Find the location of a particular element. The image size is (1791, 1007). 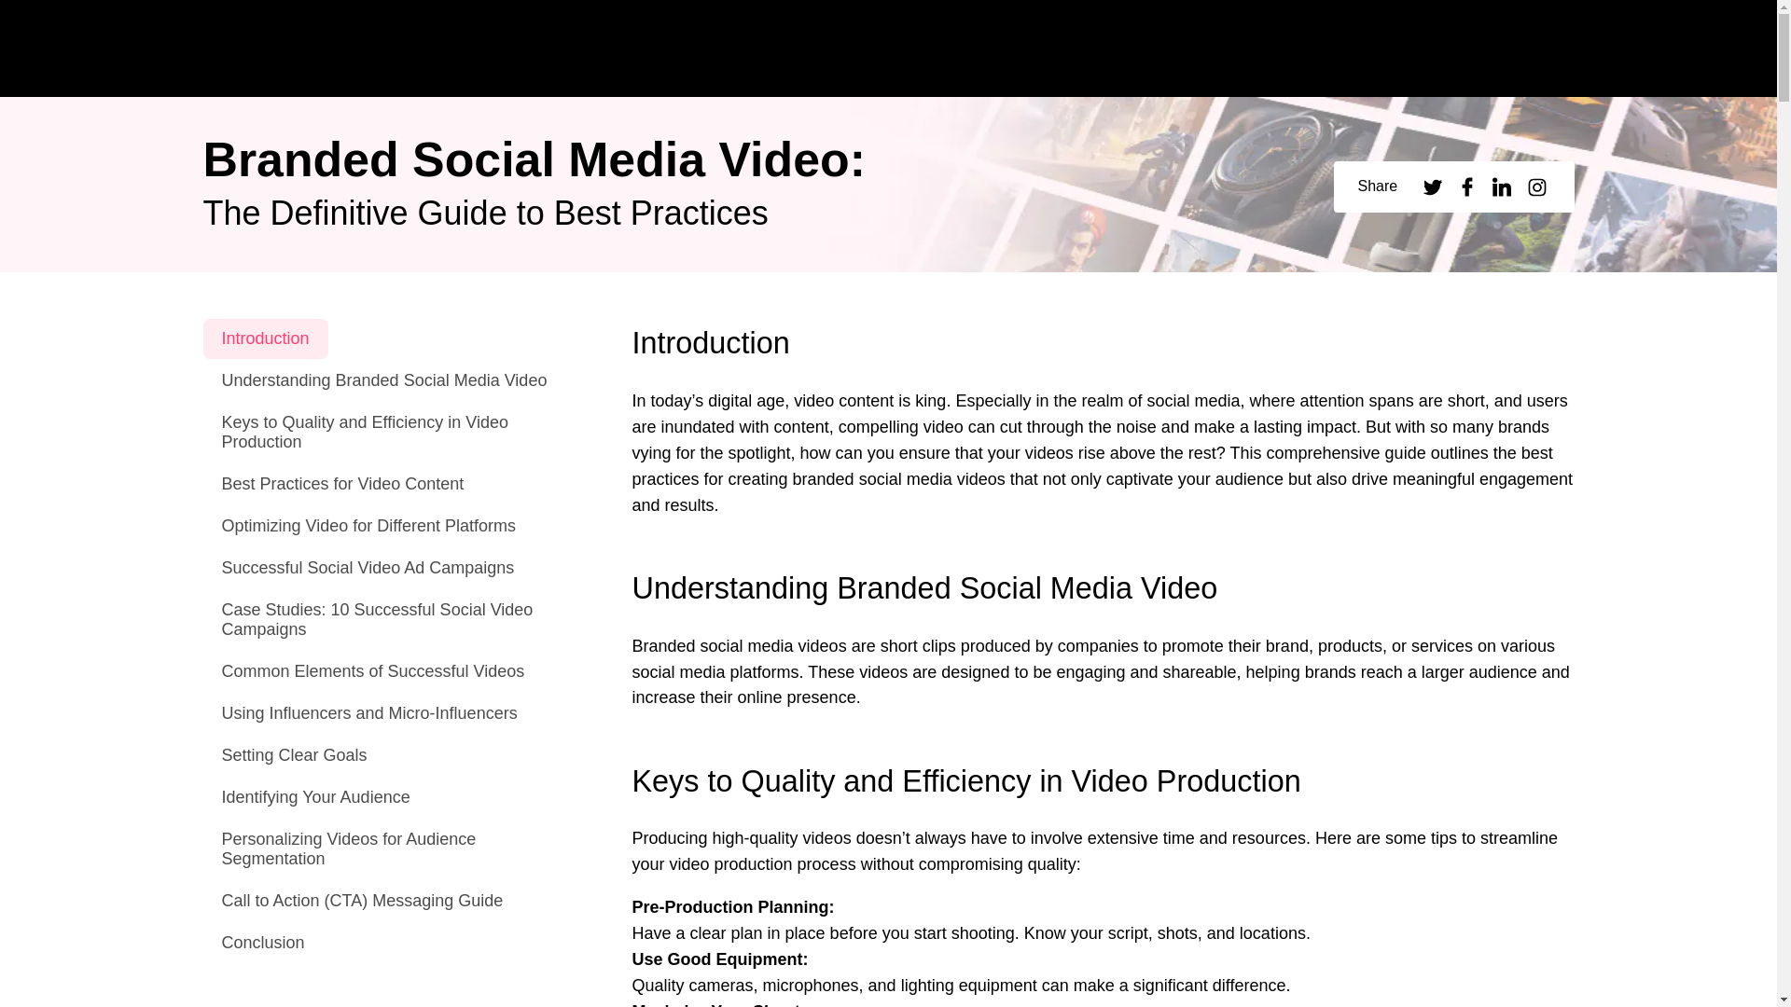

Setting Clear Goals is located at coordinates (295, 755).